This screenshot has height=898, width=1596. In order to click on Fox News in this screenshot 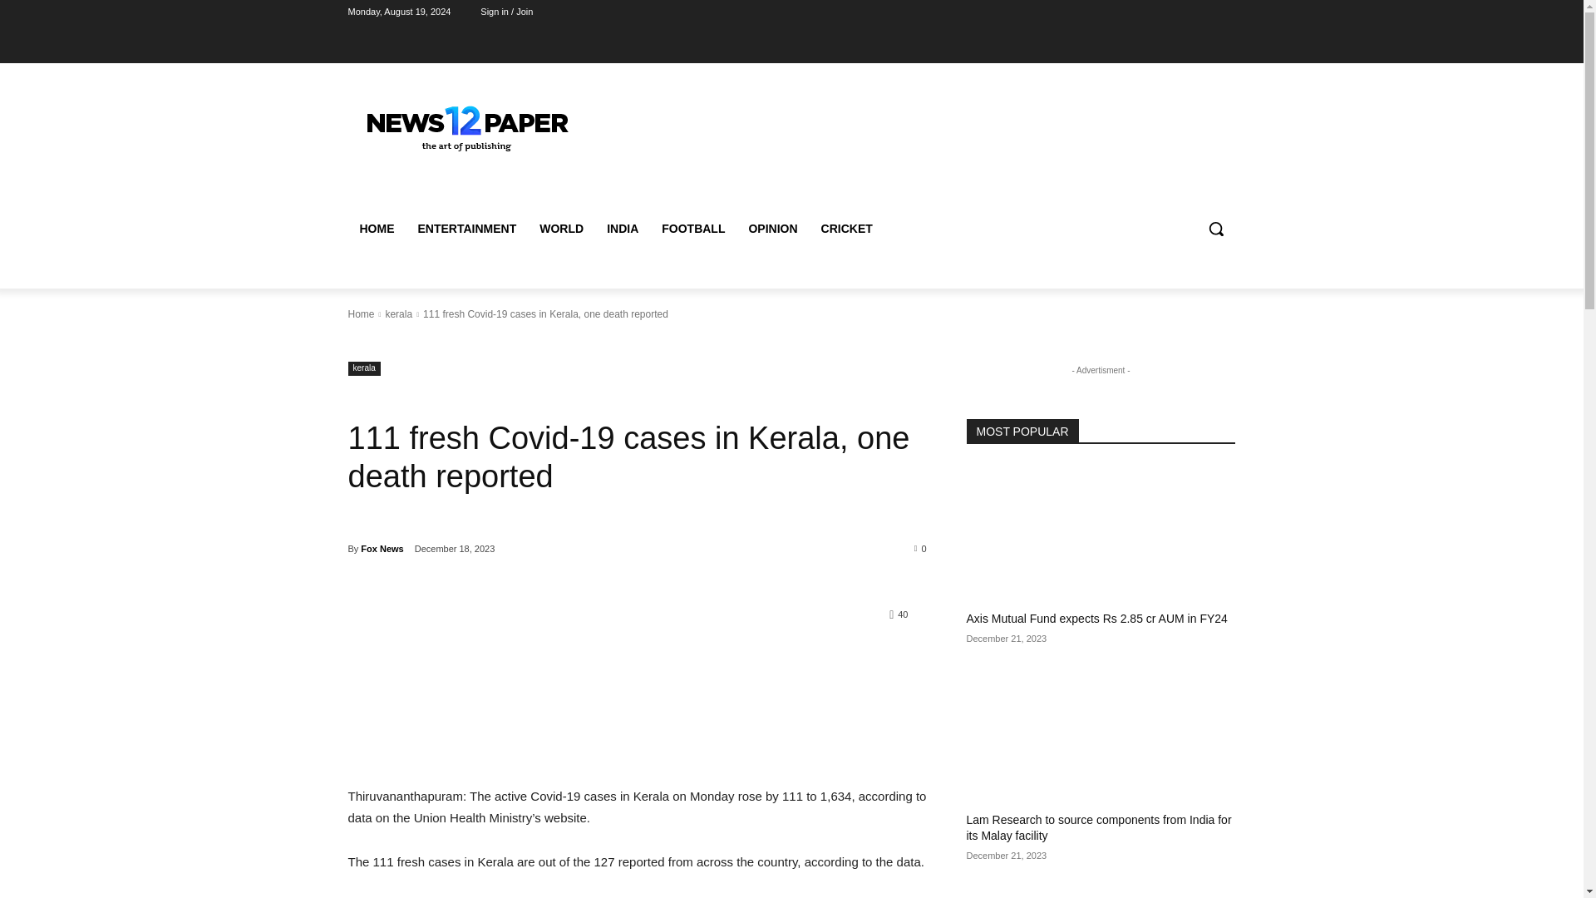, I will do `click(382, 549)`.